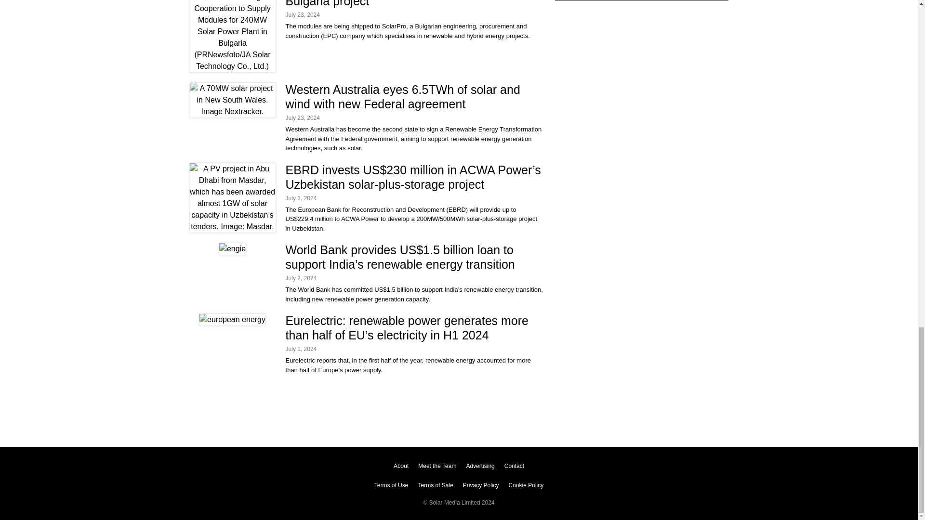 Image resolution: width=925 pixels, height=520 pixels. What do you see at coordinates (232, 100) in the screenshot?
I see `Moree Australia` at bounding box center [232, 100].